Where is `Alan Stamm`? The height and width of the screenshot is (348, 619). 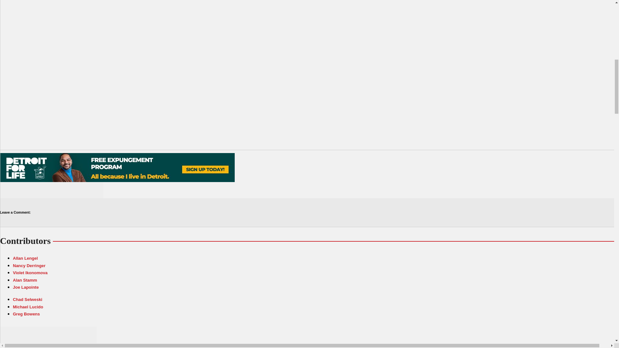
Alan Stamm is located at coordinates (25, 280).